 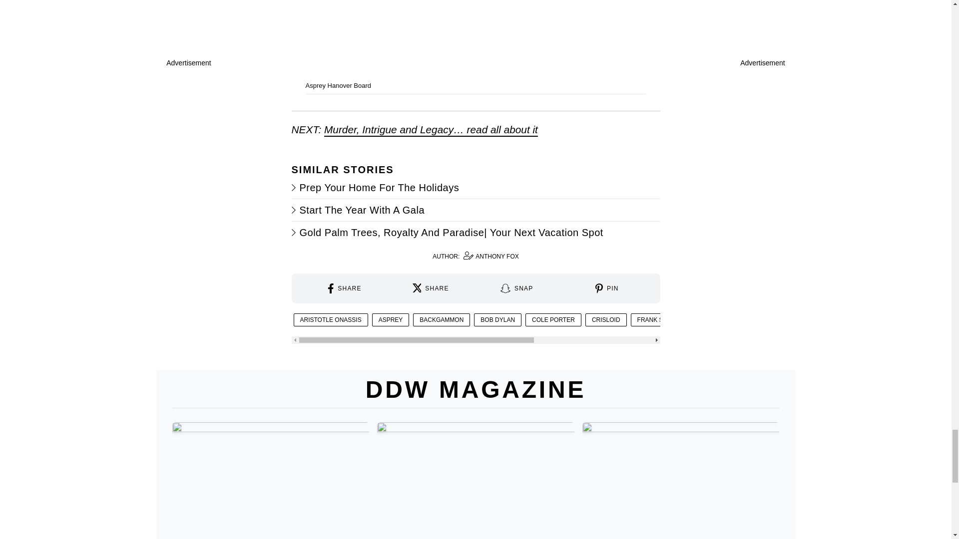 I want to click on SHARE, so click(x=431, y=288).